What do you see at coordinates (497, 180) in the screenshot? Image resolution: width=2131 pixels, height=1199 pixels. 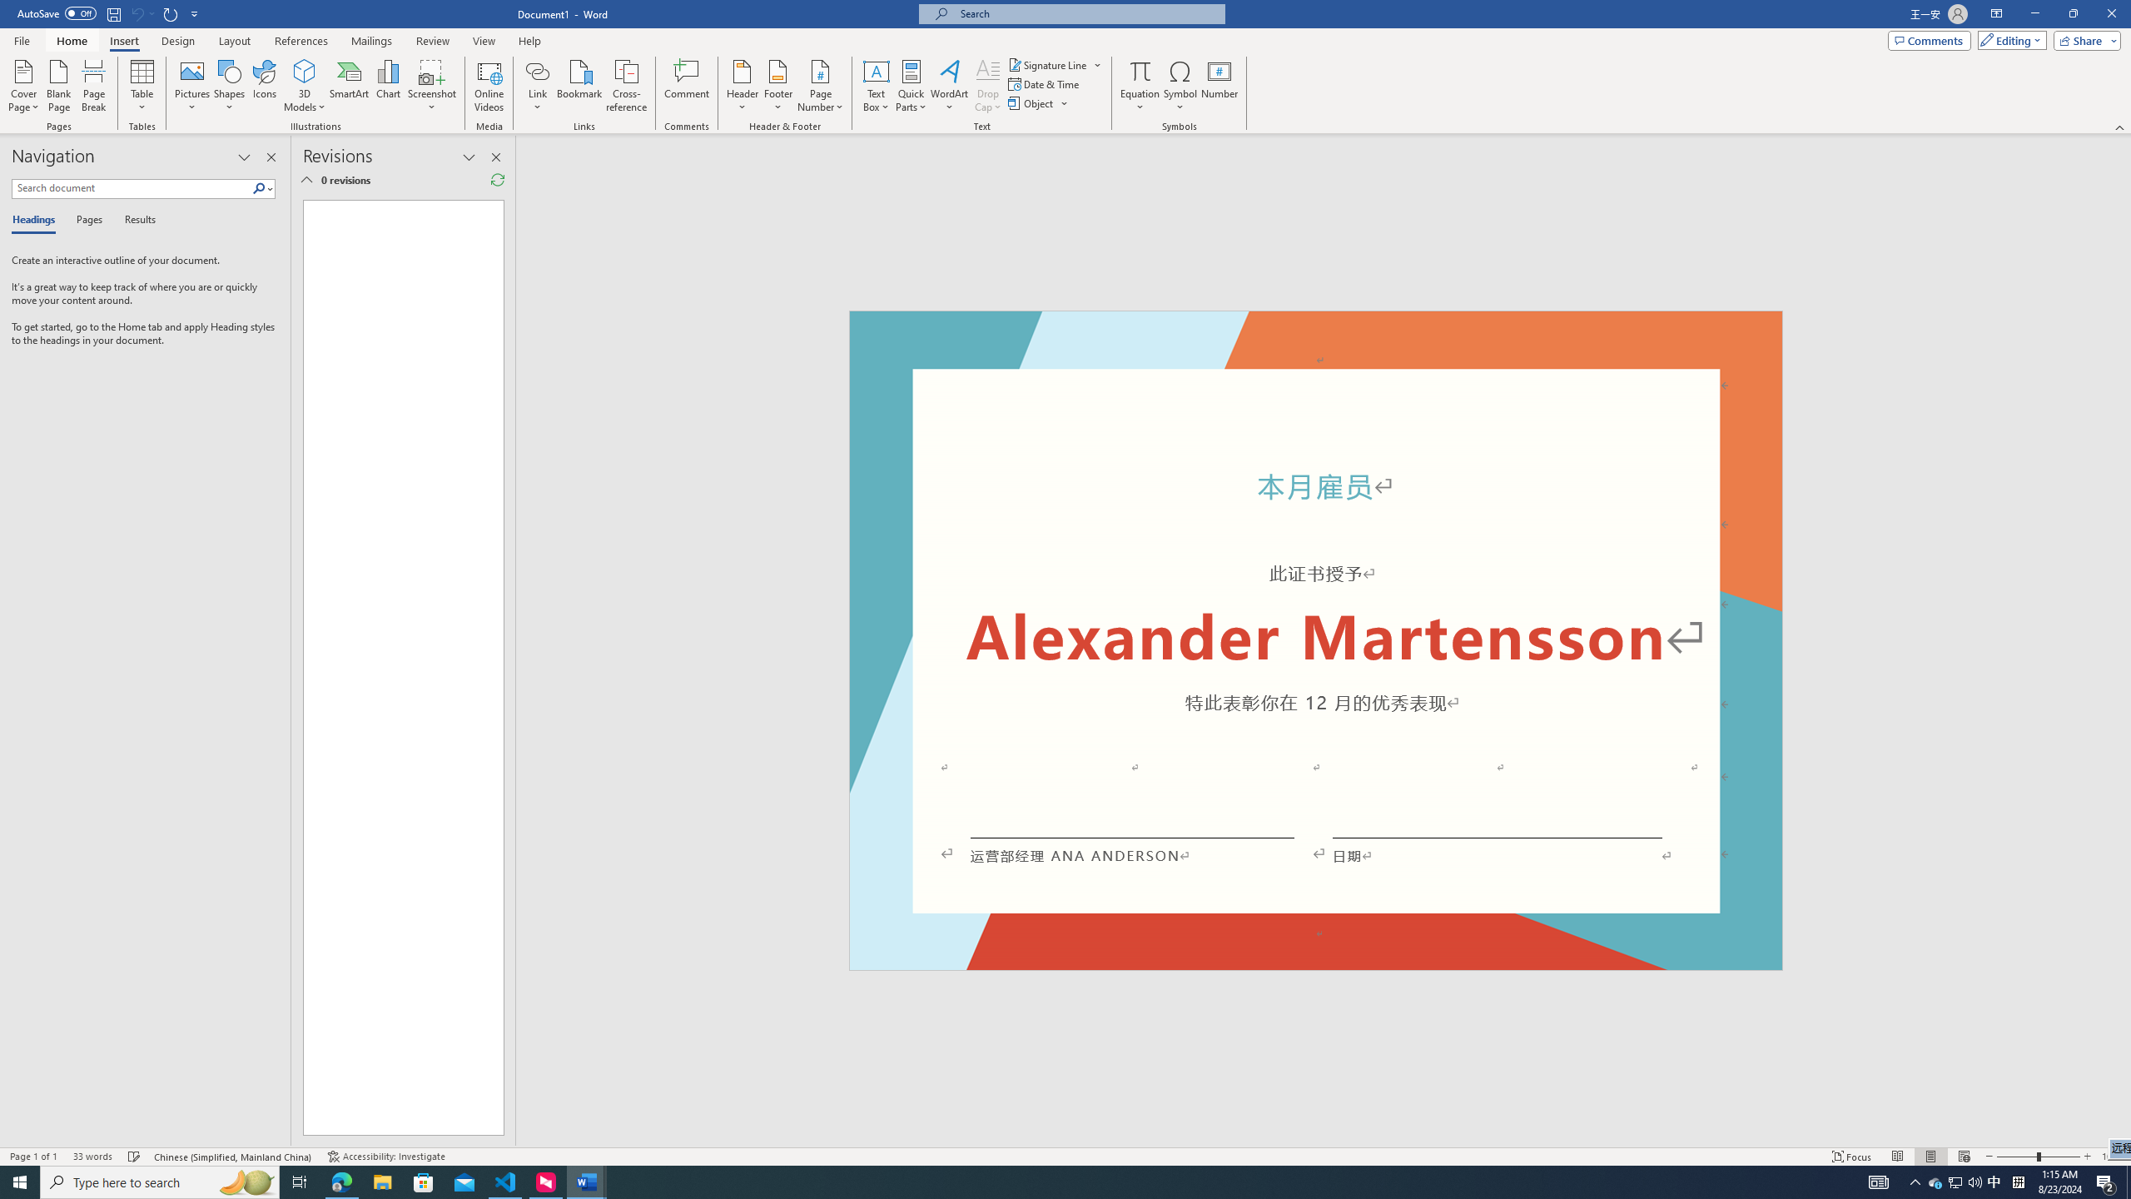 I see `Refresh Reviewing Pane` at bounding box center [497, 180].